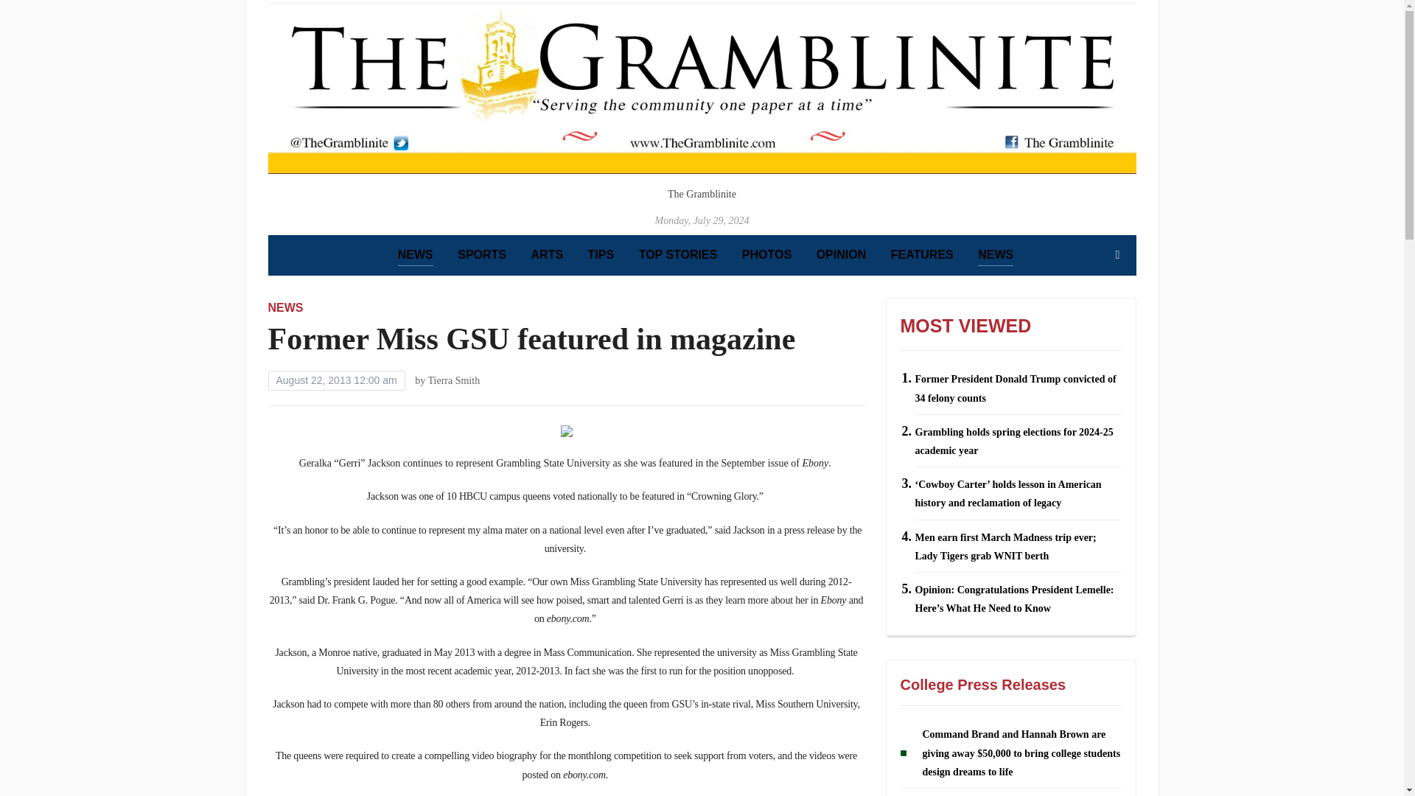 Image resolution: width=1415 pixels, height=796 pixels. Describe the element at coordinates (995, 255) in the screenshot. I see `NEWS` at that location.